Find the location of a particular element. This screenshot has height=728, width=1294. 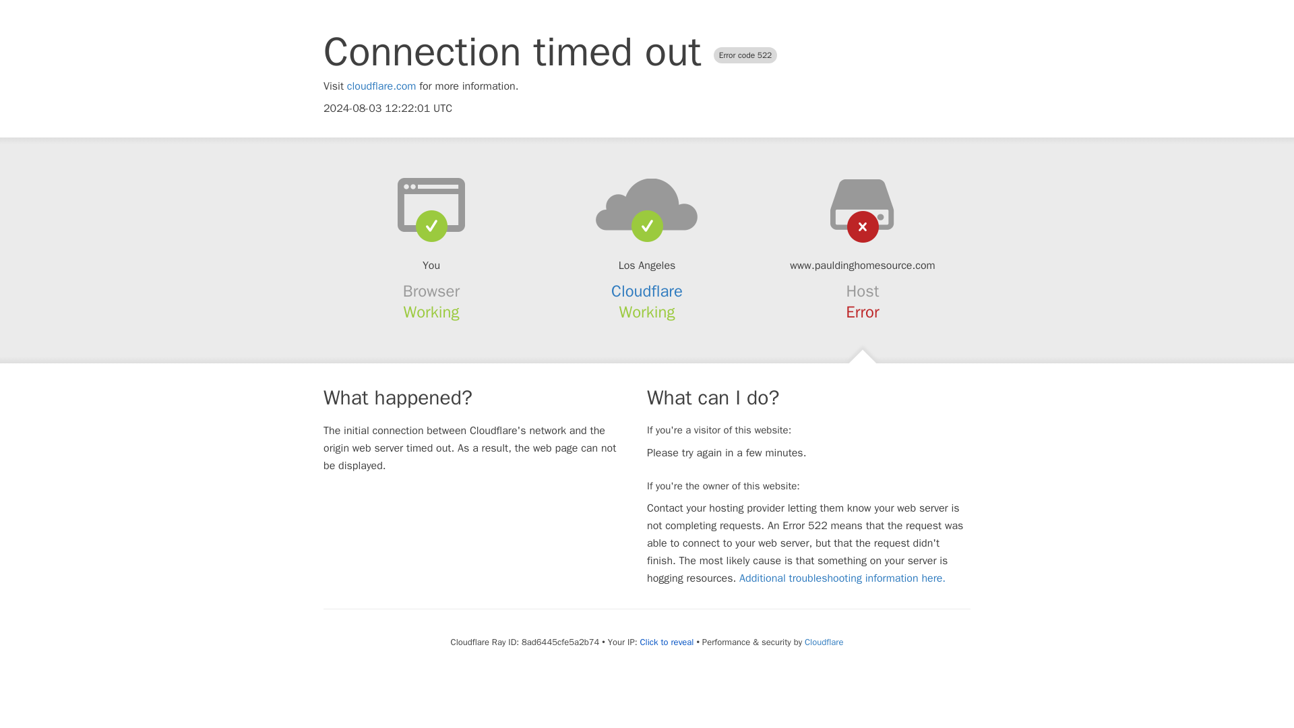

cloudflare.com is located at coordinates (381, 86).